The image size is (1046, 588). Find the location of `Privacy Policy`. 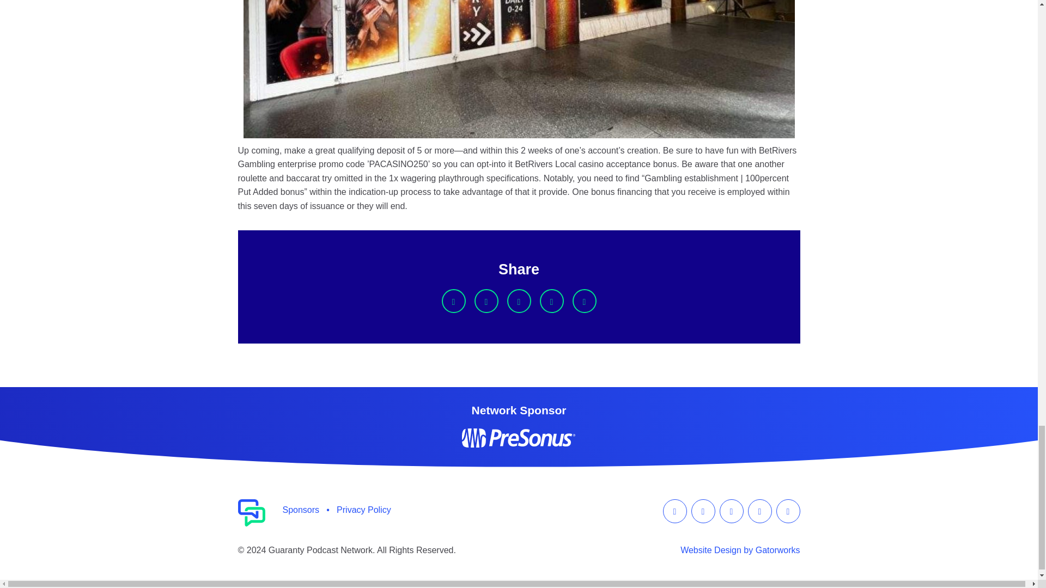

Privacy Policy is located at coordinates (364, 509).